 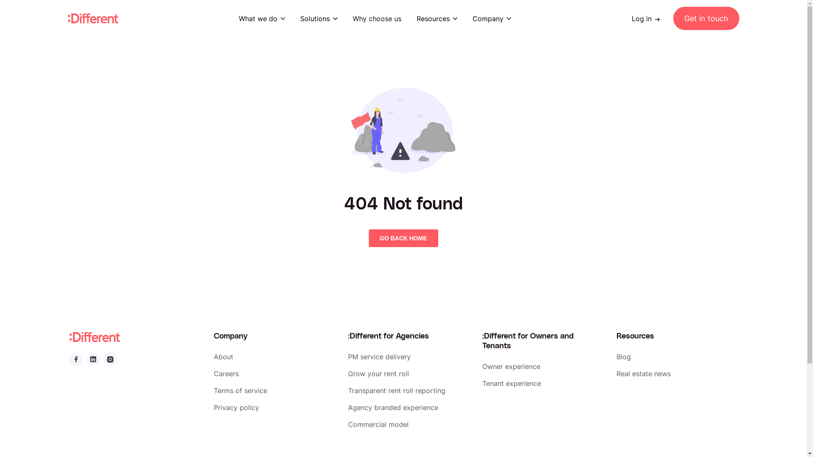 I want to click on About, so click(x=274, y=357).